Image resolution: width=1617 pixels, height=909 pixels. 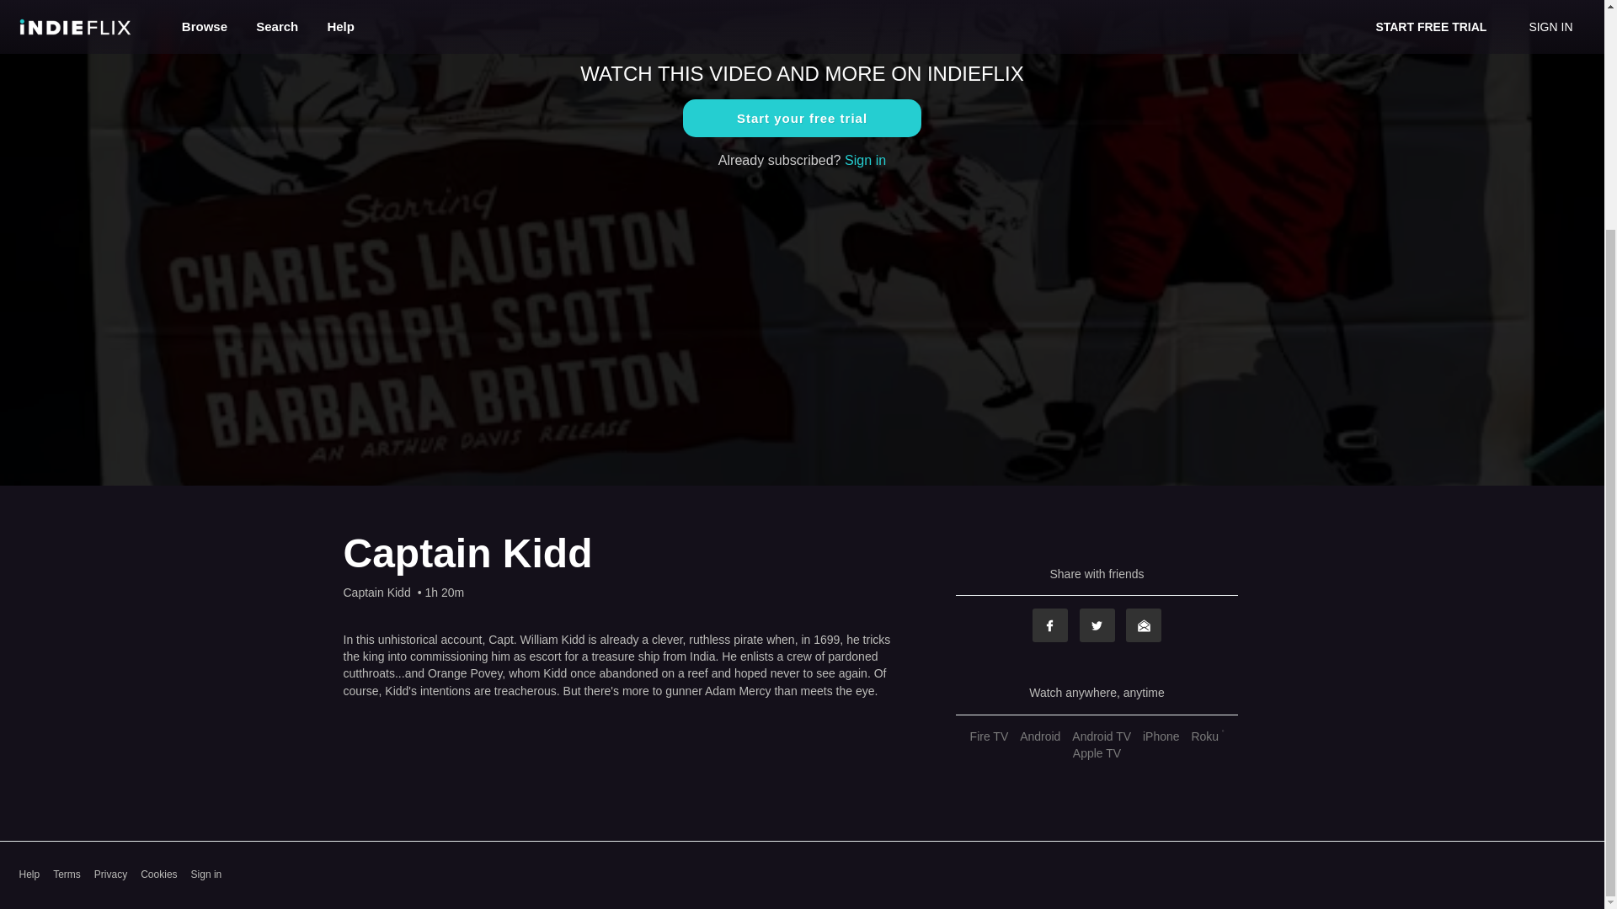 I want to click on Terms, so click(x=67, y=874).